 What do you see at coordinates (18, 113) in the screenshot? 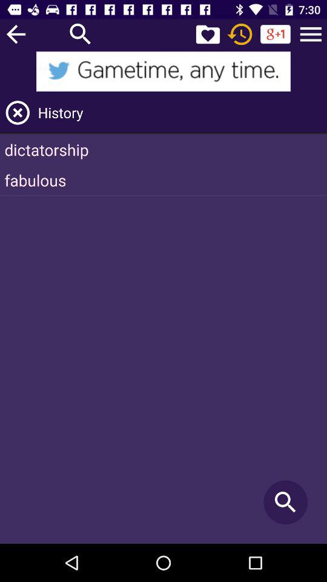
I see `turn on app next to the history app` at bounding box center [18, 113].